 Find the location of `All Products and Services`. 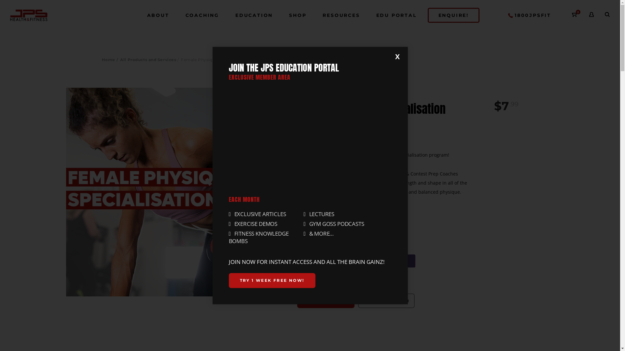

All Products and Services is located at coordinates (148, 60).